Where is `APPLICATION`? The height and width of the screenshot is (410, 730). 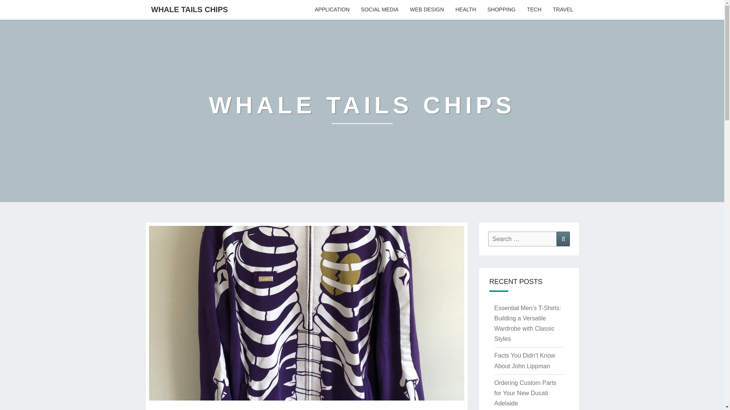 APPLICATION is located at coordinates (332, 10).